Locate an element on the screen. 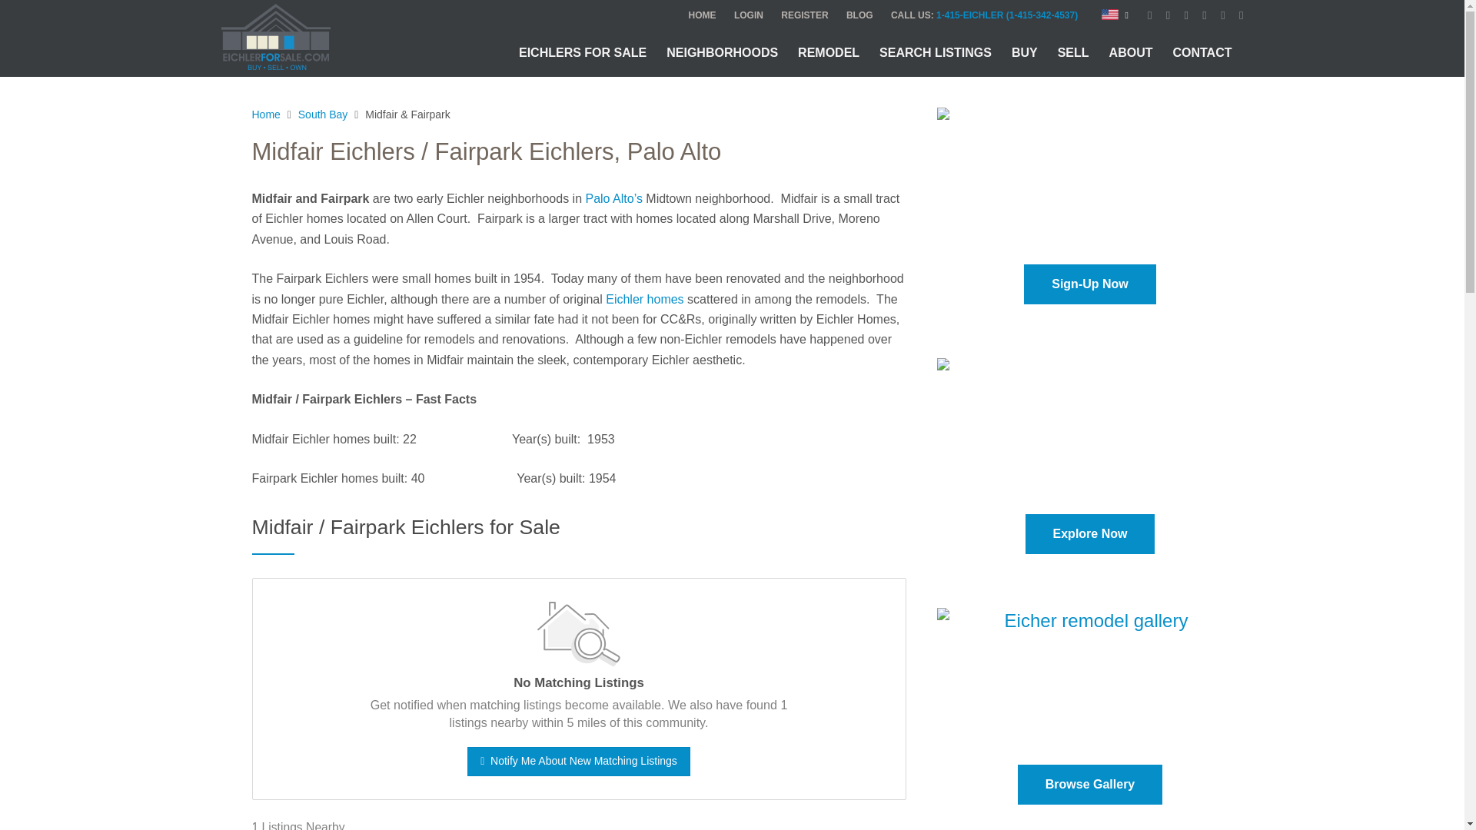 The image size is (1476, 830). REGISTER is located at coordinates (804, 15).